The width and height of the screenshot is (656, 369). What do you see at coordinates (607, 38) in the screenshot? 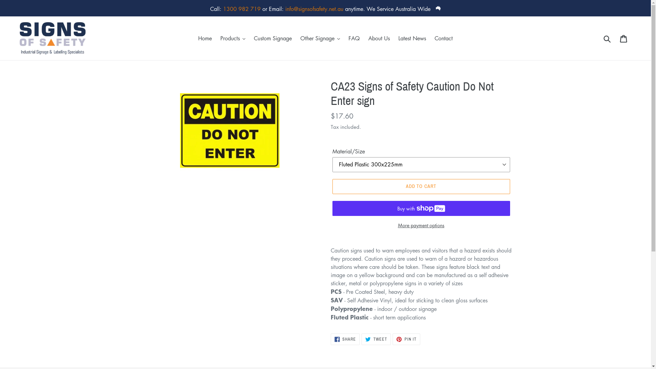
I see `Submit` at bounding box center [607, 38].